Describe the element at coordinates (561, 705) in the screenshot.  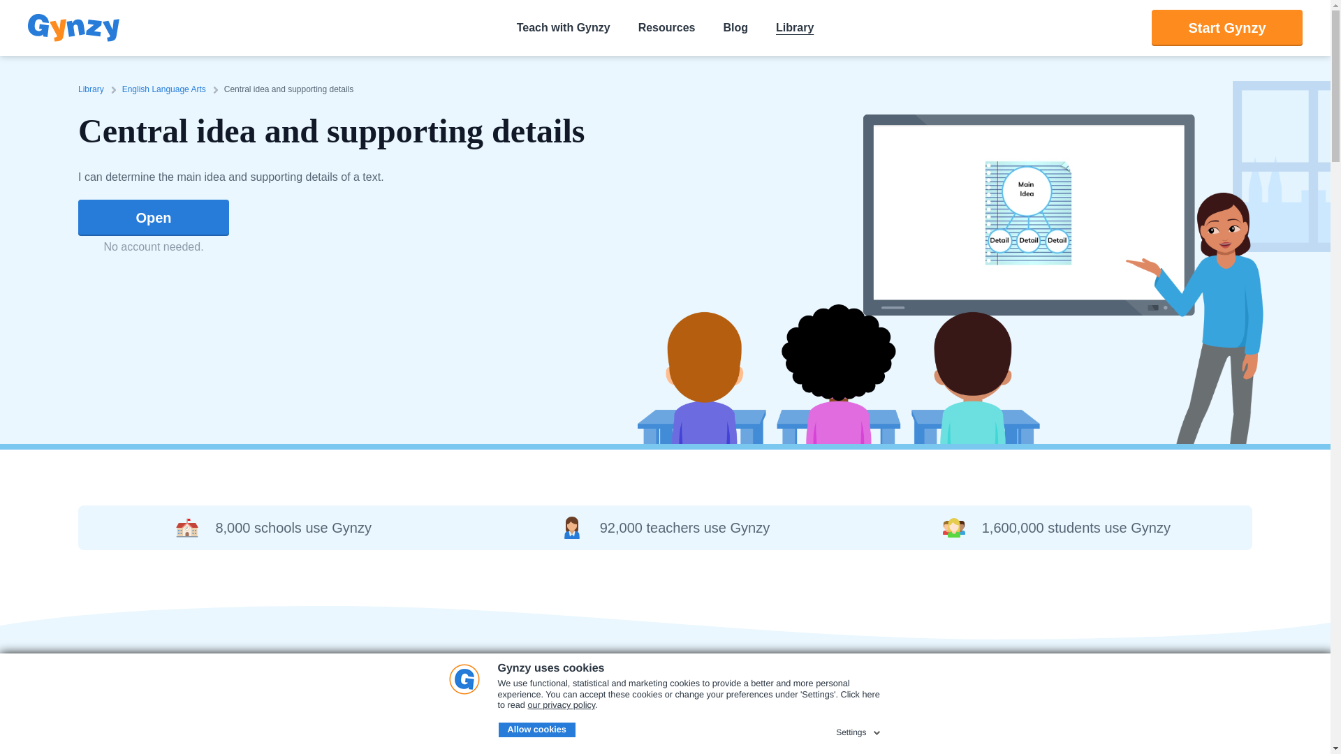
I see `our privacy policy` at that location.